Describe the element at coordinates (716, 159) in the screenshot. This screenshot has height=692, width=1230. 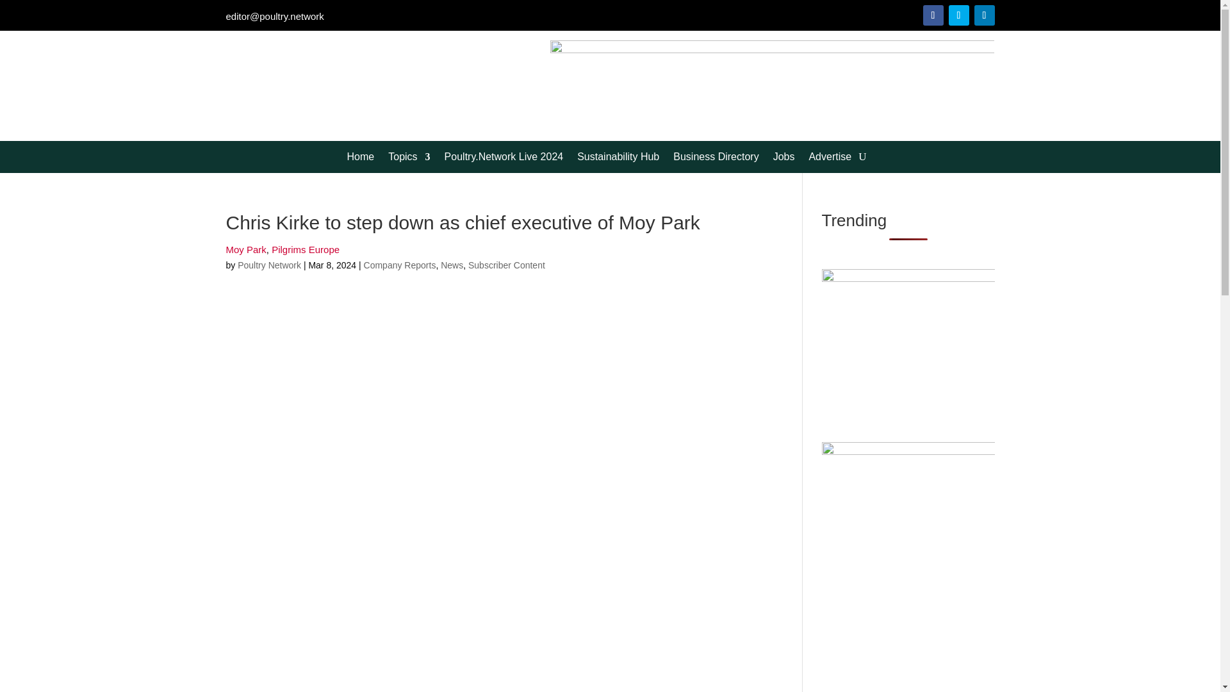
I see `Business Directory` at that location.